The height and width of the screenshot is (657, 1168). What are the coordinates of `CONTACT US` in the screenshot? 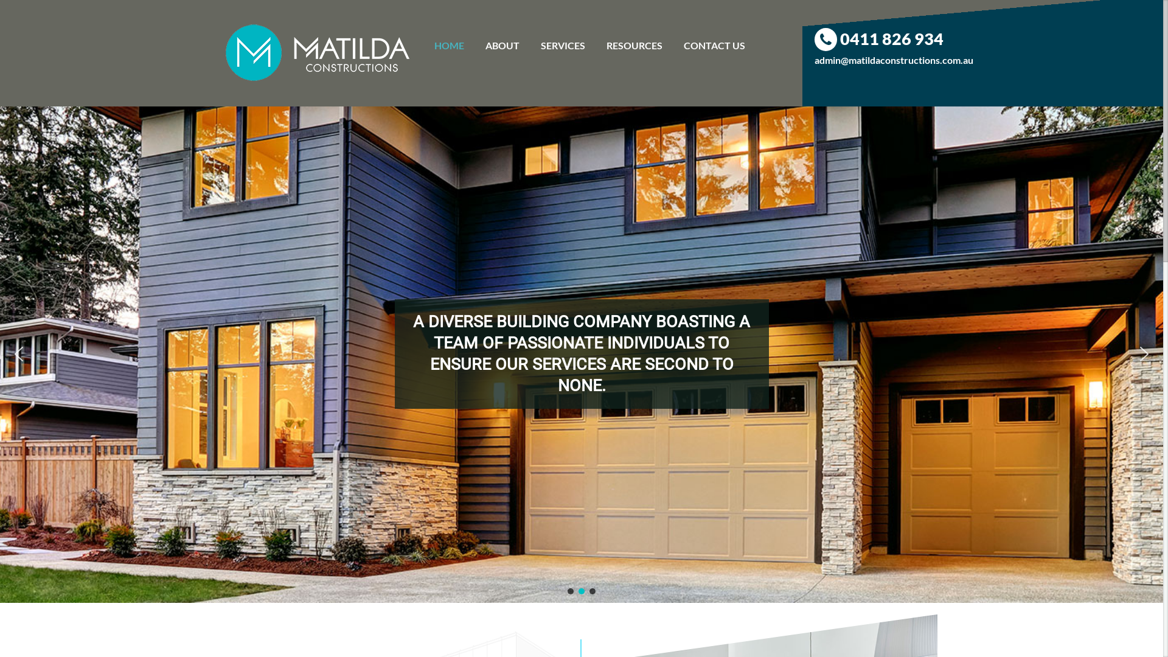 It's located at (714, 46).